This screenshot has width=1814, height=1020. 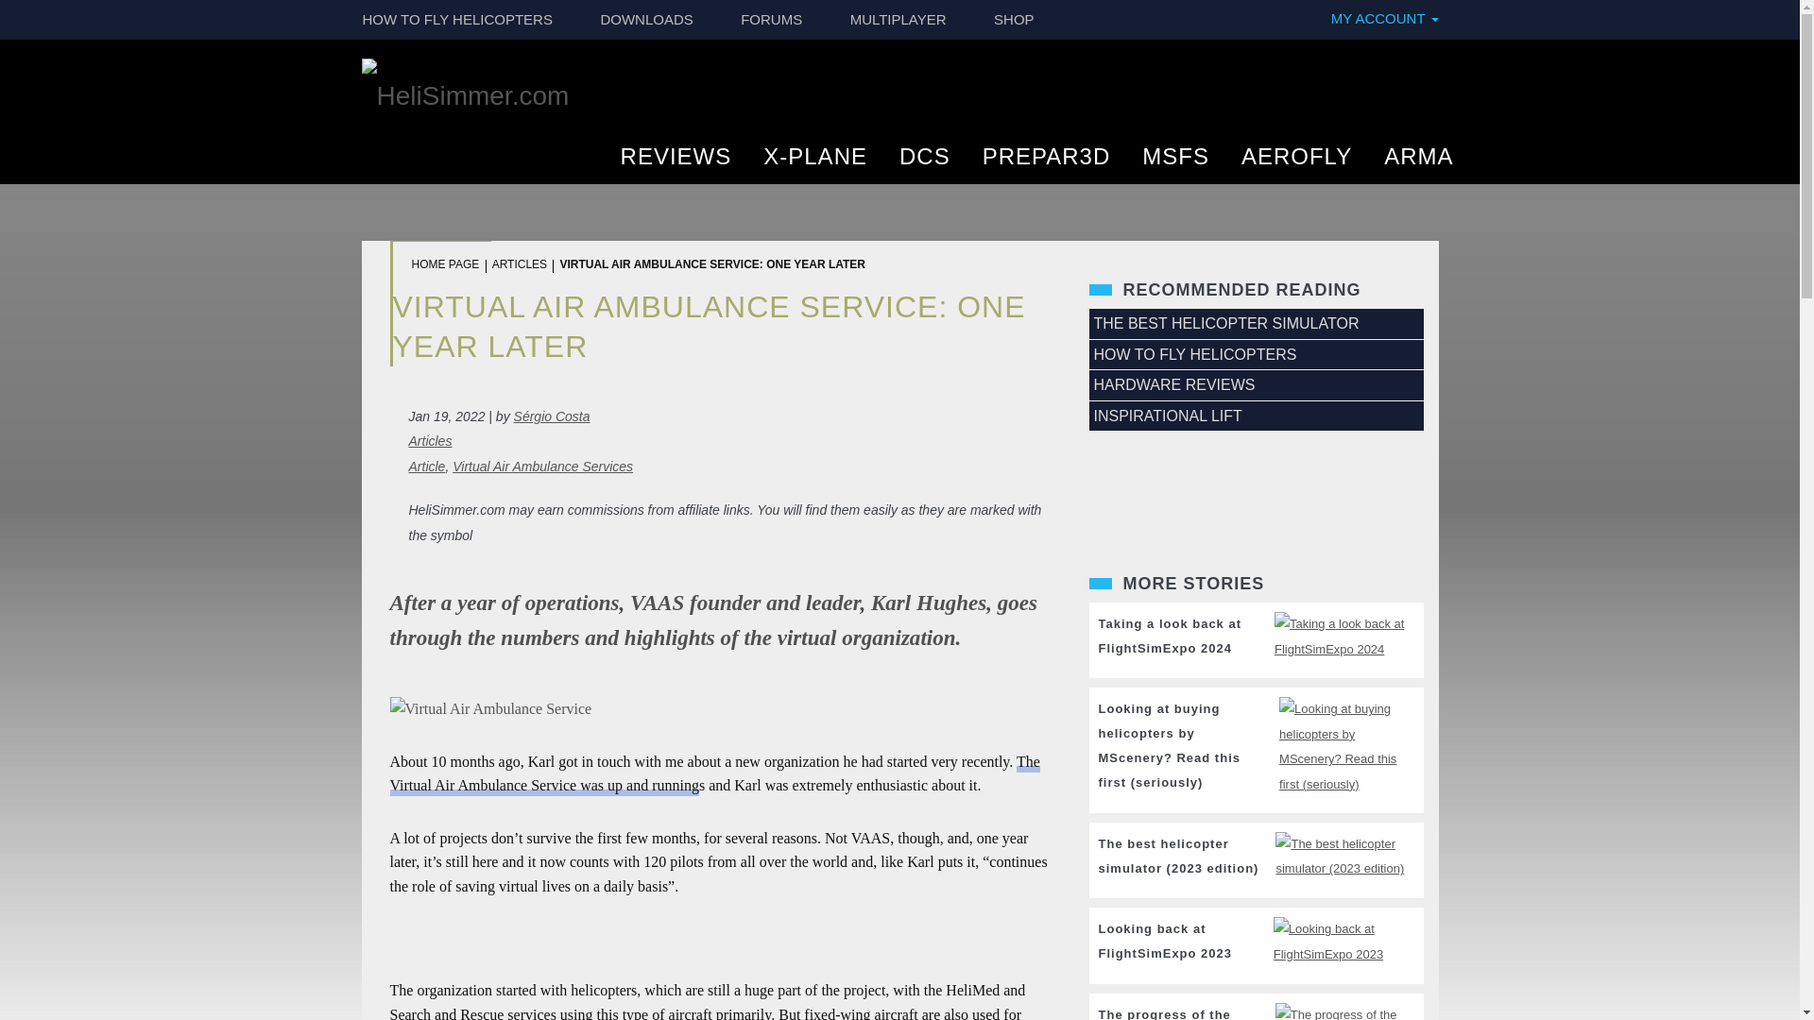 What do you see at coordinates (898, 20) in the screenshot?
I see `MULTIPLAYER` at bounding box center [898, 20].